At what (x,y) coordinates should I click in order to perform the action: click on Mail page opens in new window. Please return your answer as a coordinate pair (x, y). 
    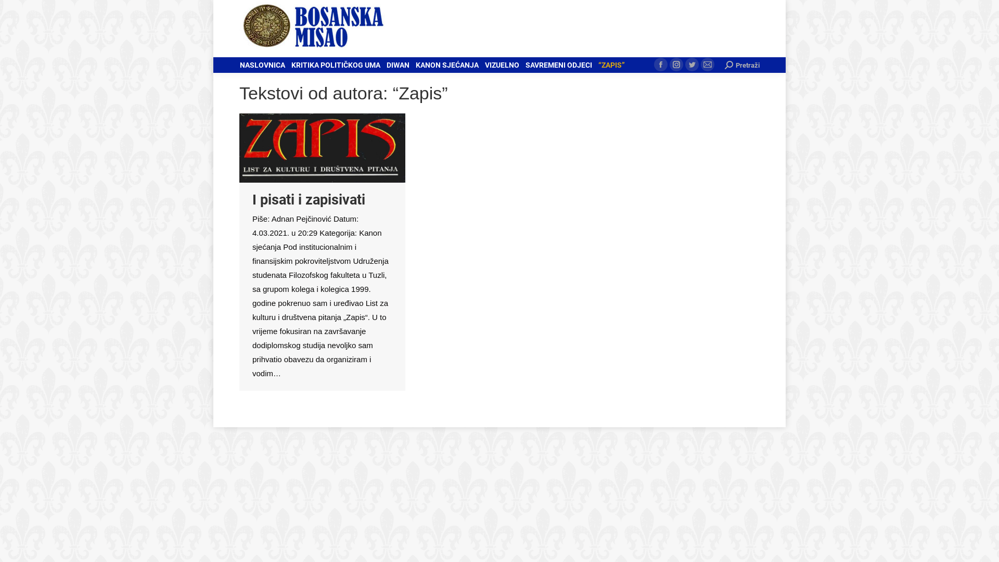
    Looking at the image, I should click on (708, 65).